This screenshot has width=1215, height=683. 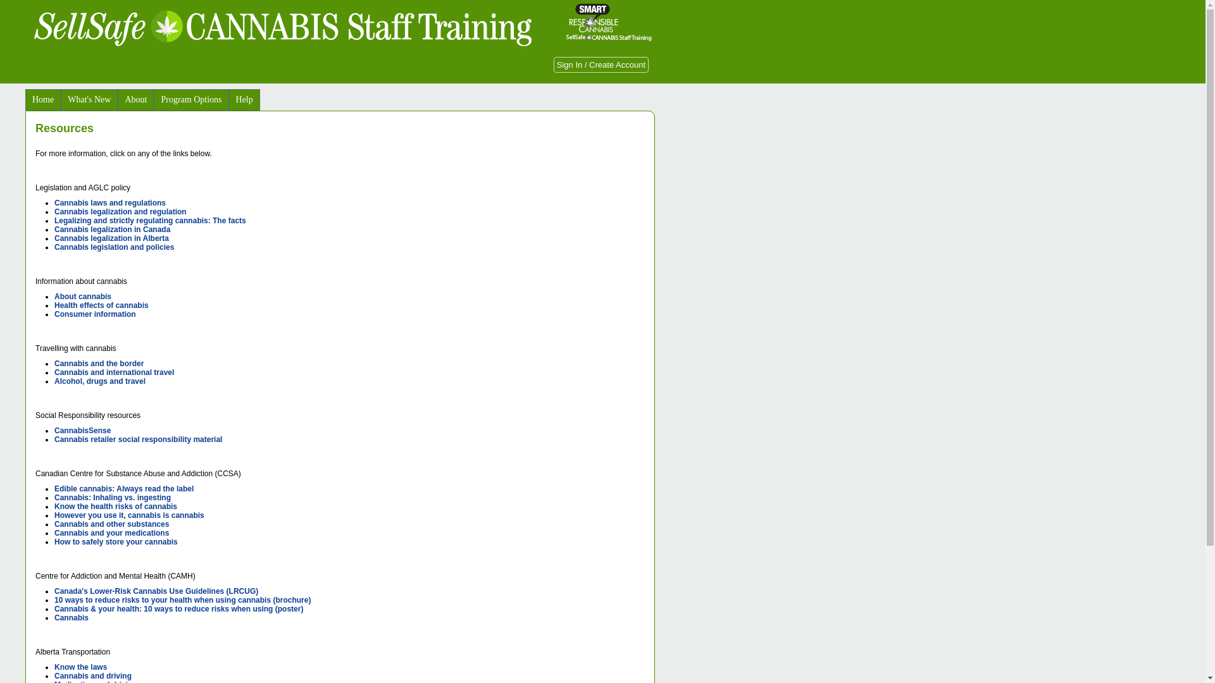 What do you see at coordinates (120, 212) in the screenshot?
I see `Cannabis legalization and regulation` at bounding box center [120, 212].